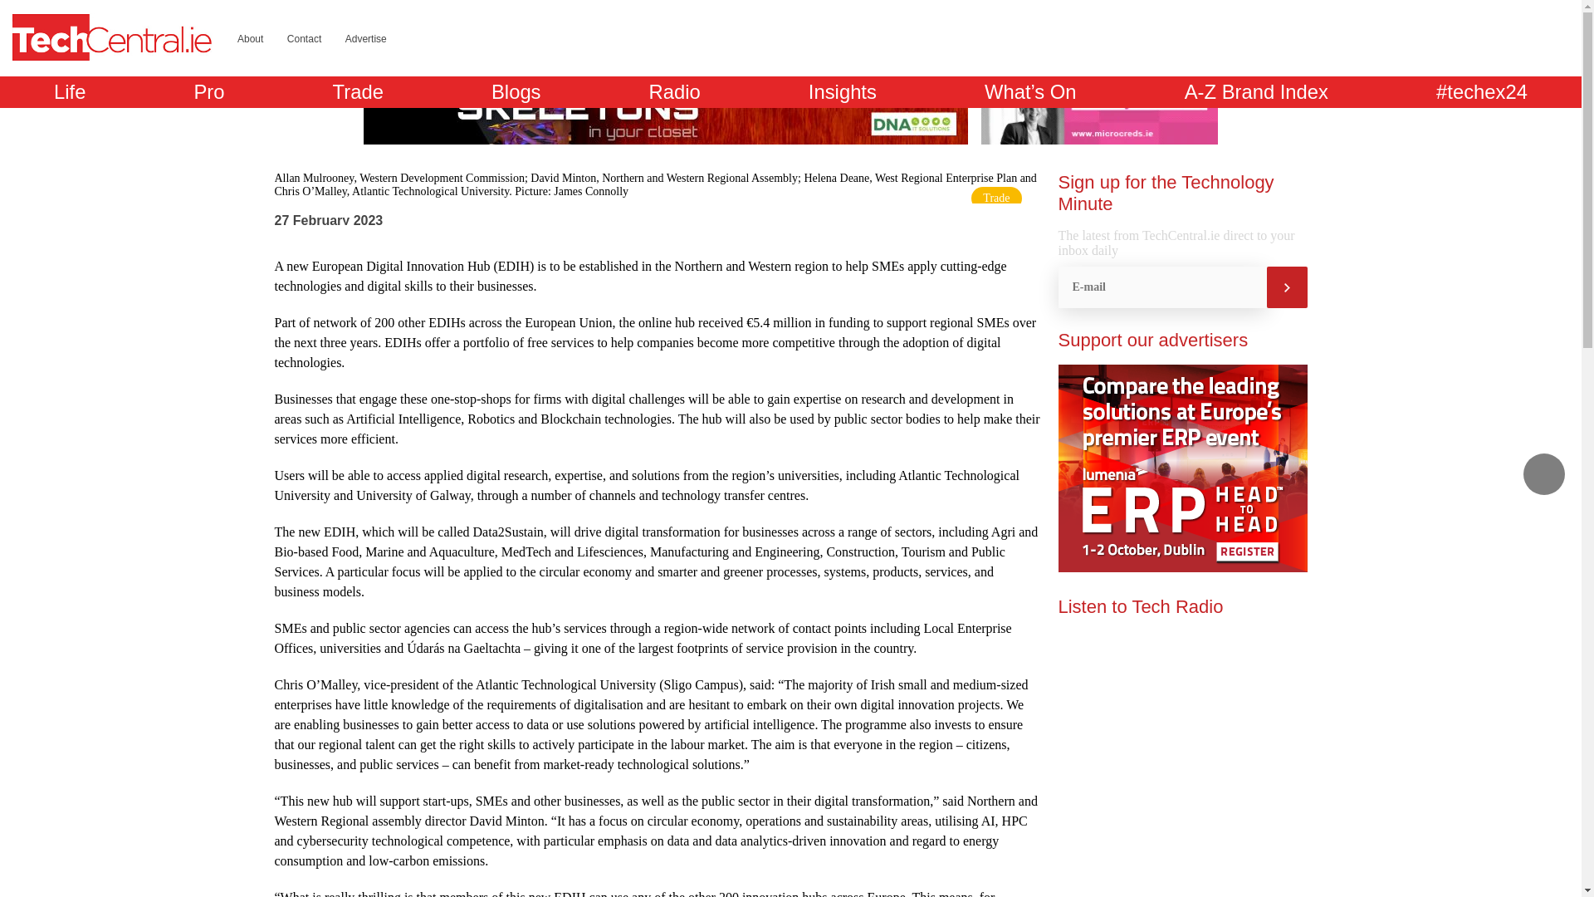 This screenshot has height=897, width=1594. I want to click on Follow on Twitter, so click(1450, 37).